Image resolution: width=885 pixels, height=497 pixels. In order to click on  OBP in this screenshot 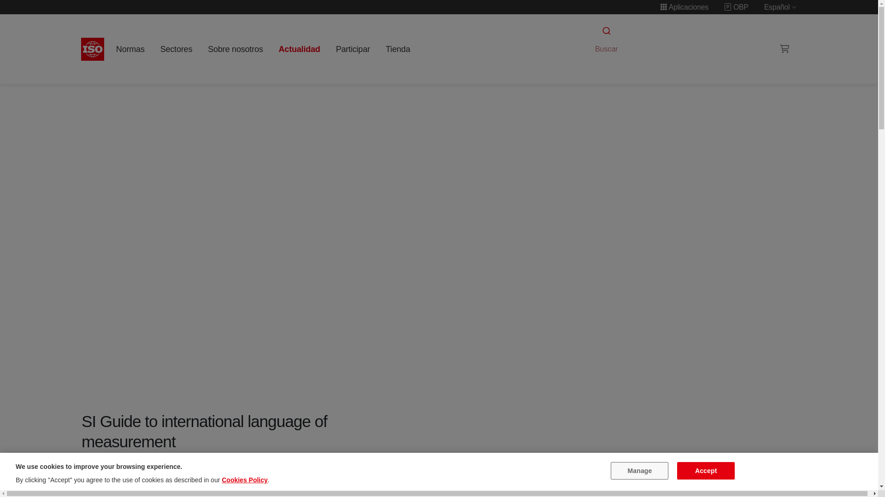, I will do `click(736, 7)`.